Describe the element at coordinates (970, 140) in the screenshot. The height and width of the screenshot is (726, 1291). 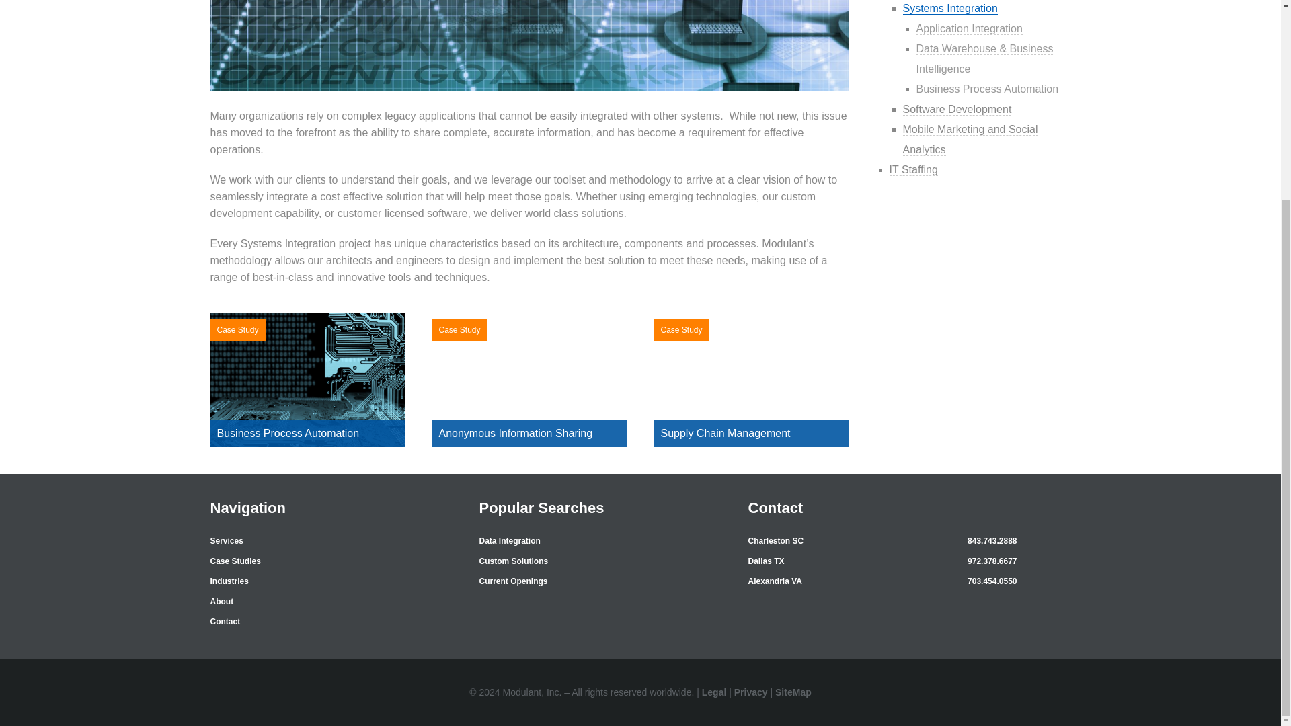
I see `Mobile Marketing and Social Analytics` at that location.